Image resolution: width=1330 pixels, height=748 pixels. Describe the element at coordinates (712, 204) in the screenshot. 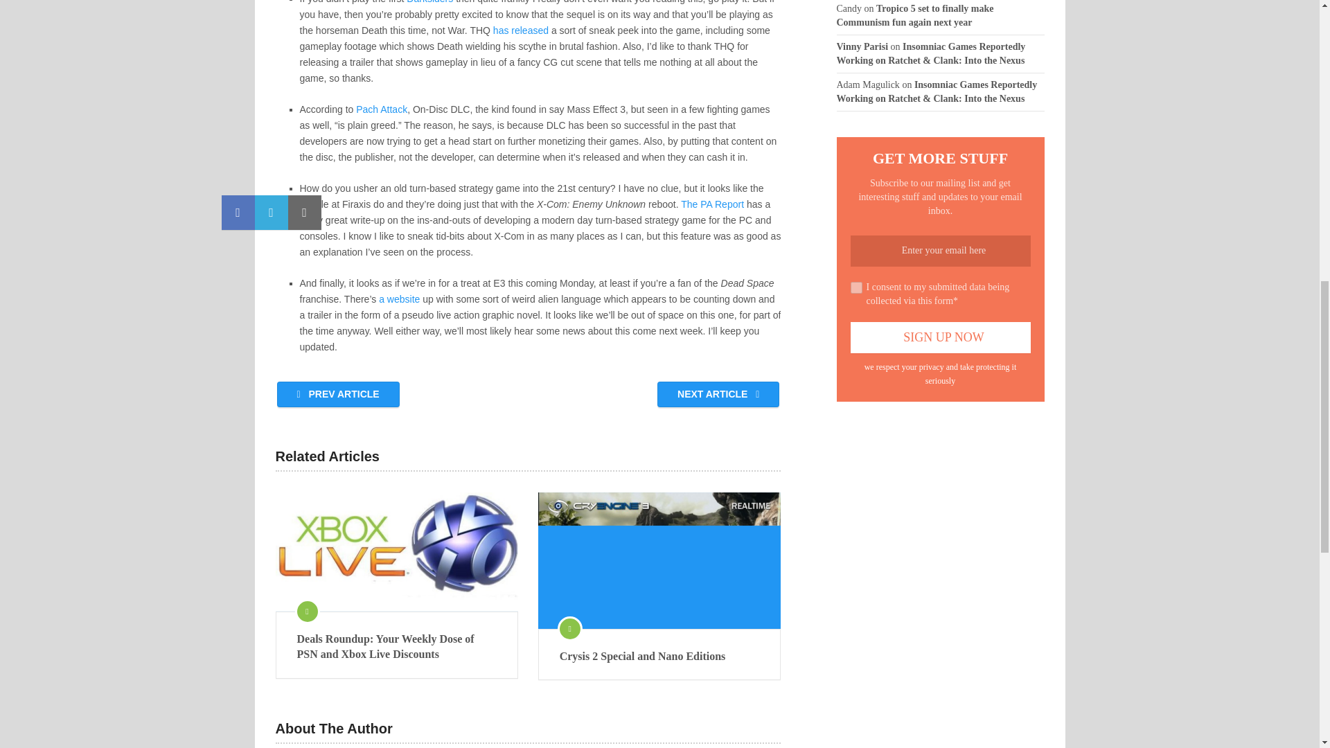

I see `The PA Report` at that location.